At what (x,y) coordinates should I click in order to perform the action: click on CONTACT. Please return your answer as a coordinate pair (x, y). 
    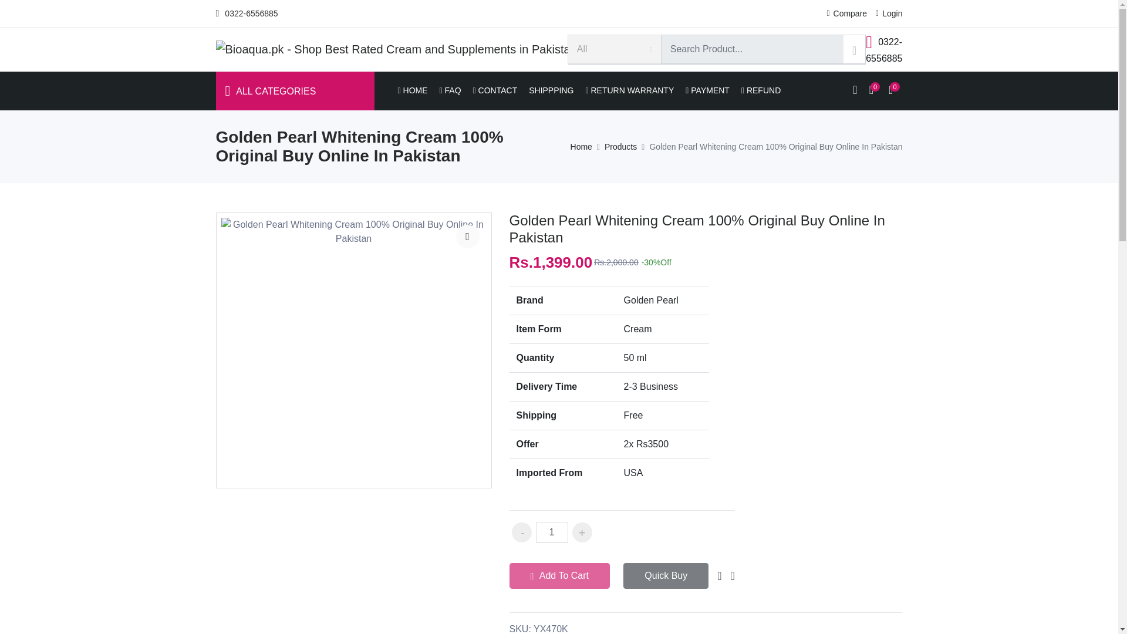
    Looking at the image, I should click on (495, 90).